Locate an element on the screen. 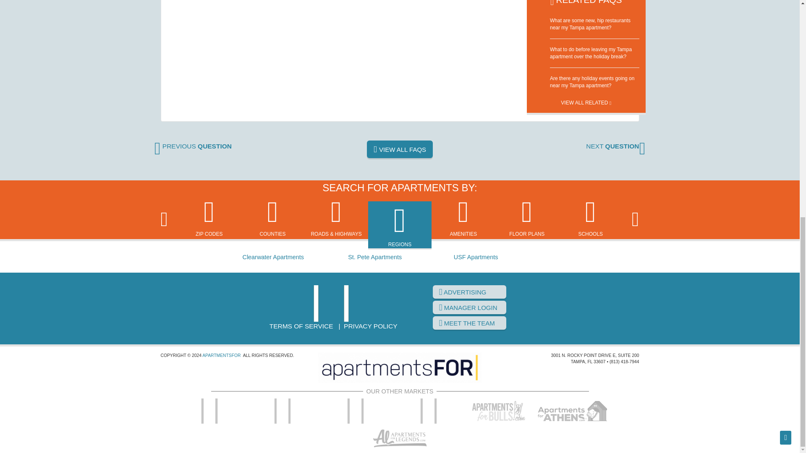 This screenshot has width=806, height=453. COUNTIES is located at coordinates (273, 217).